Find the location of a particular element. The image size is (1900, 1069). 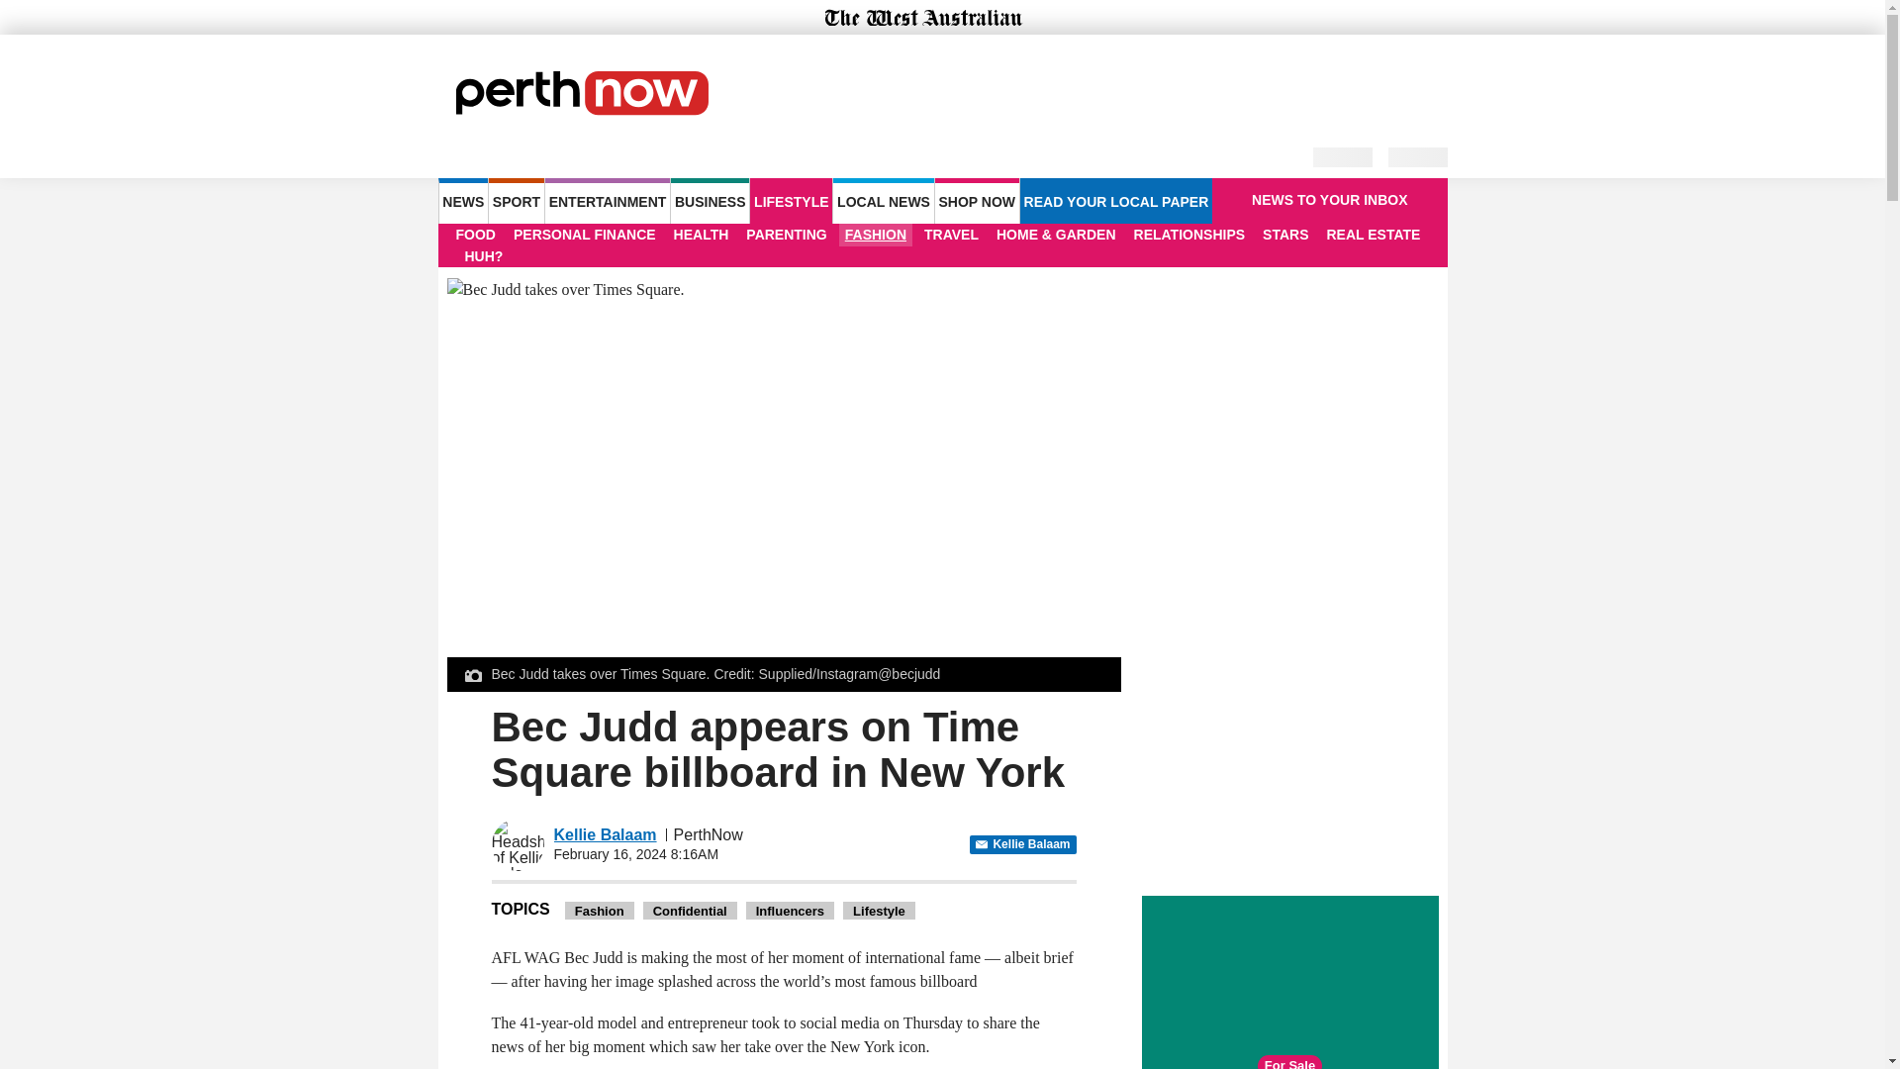

BUSINESS is located at coordinates (709, 200).